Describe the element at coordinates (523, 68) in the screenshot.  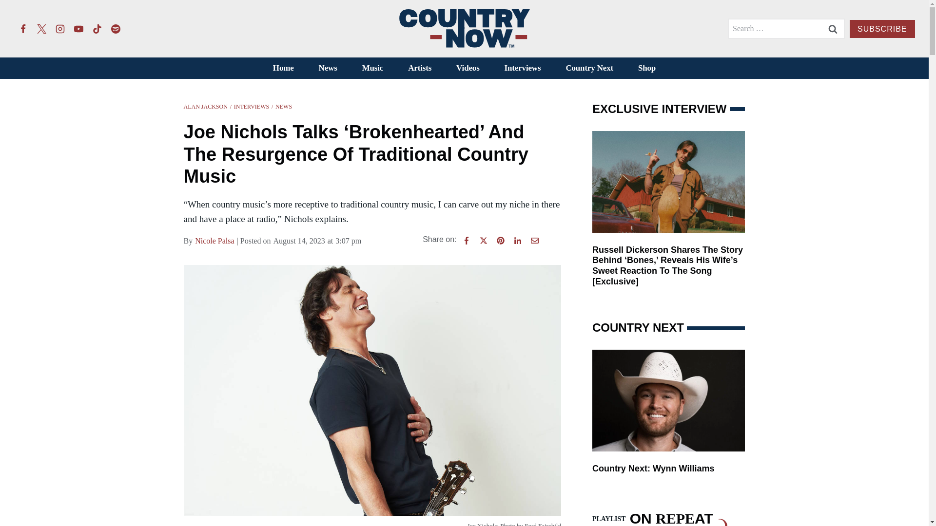
I see `Interviews` at that location.